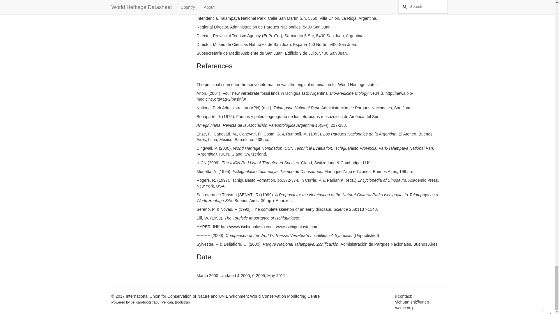  What do you see at coordinates (145, 302) in the screenshot?
I see `pelican-bootstrap3` at bounding box center [145, 302].